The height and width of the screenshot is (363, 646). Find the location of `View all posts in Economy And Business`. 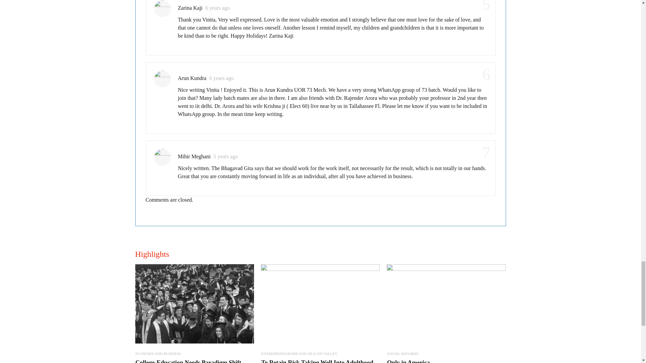

View all posts in Economy And Business is located at coordinates (158, 354).